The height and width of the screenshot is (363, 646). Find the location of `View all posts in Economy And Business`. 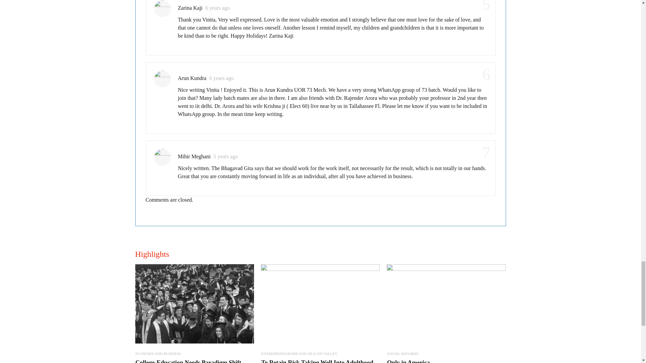

View all posts in Economy And Business is located at coordinates (158, 354).